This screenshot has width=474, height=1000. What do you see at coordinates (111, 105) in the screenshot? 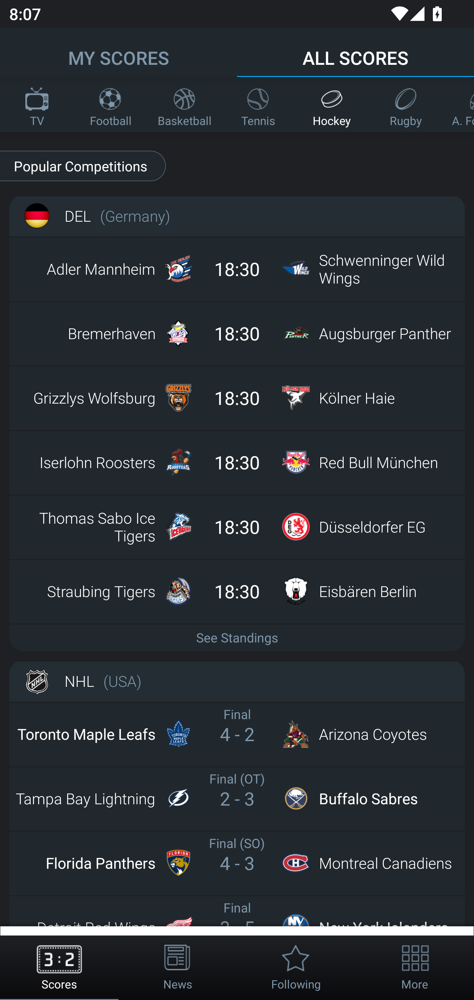
I see `Football` at bounding box center [111, 105].